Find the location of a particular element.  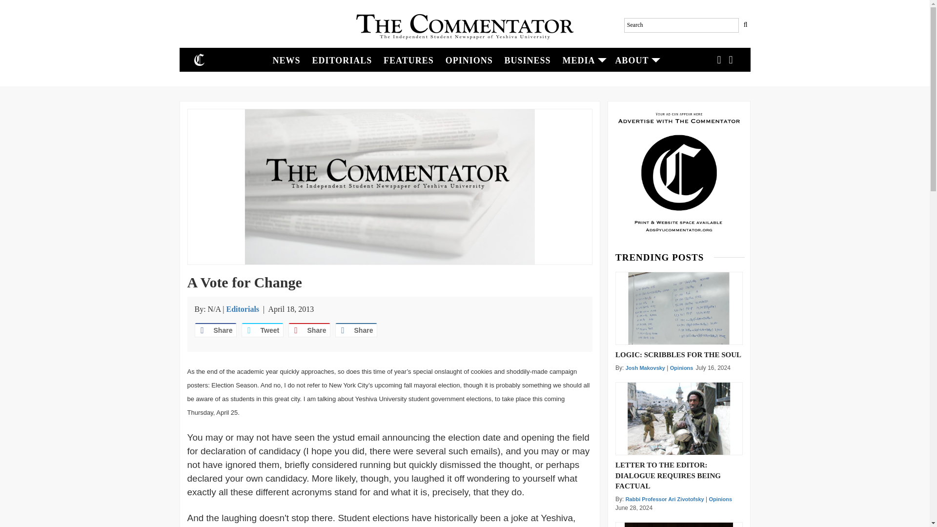

OPINIONS is located at coordinates (468, 60).